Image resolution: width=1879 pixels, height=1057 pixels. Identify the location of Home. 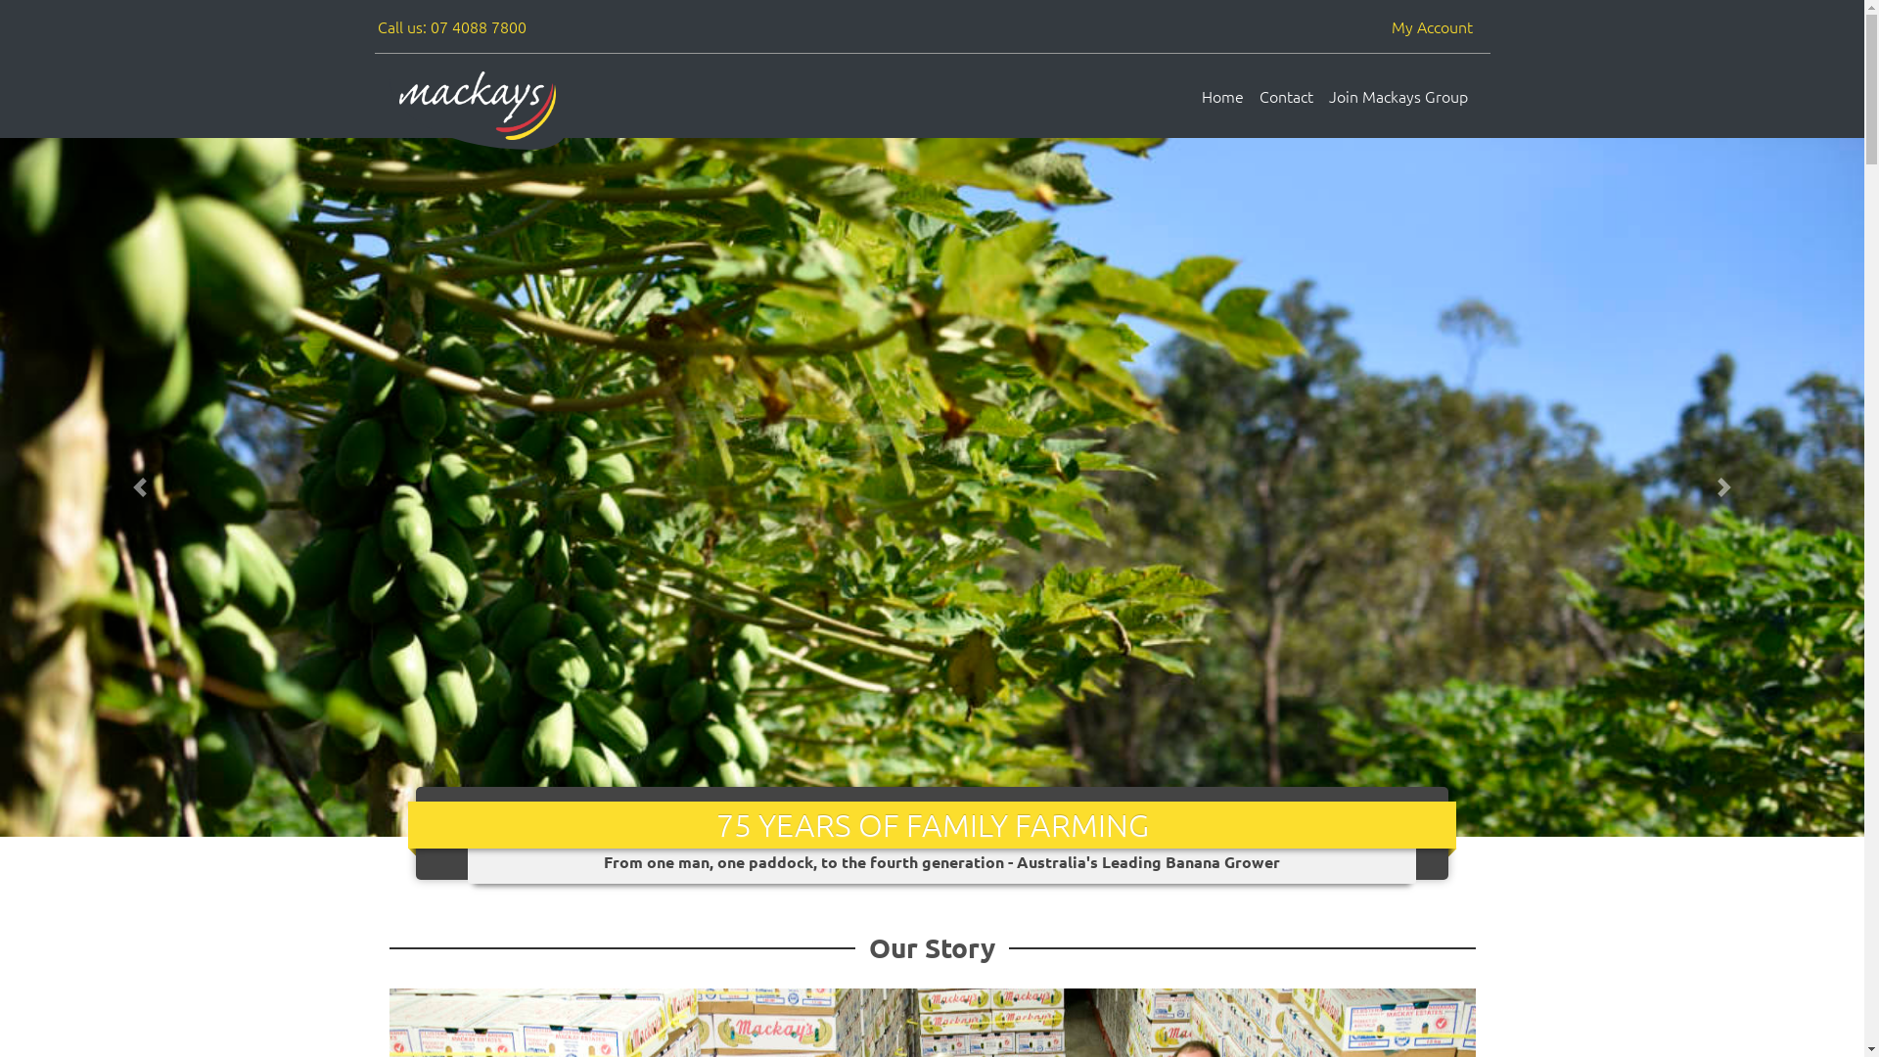
(1223, 96).